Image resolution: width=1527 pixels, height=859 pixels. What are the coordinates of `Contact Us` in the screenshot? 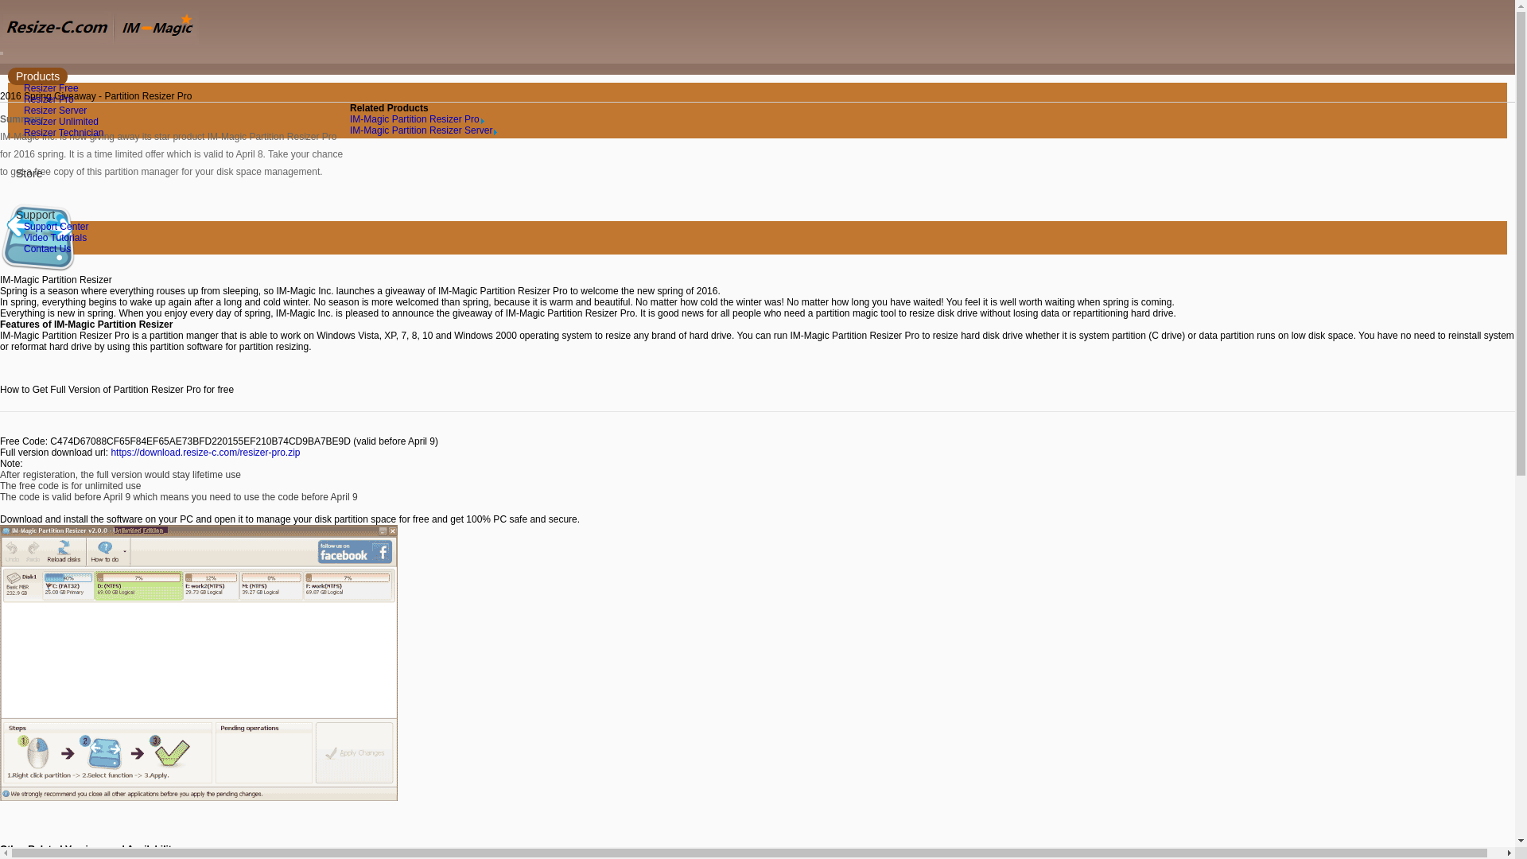 It's located at (47, 248).